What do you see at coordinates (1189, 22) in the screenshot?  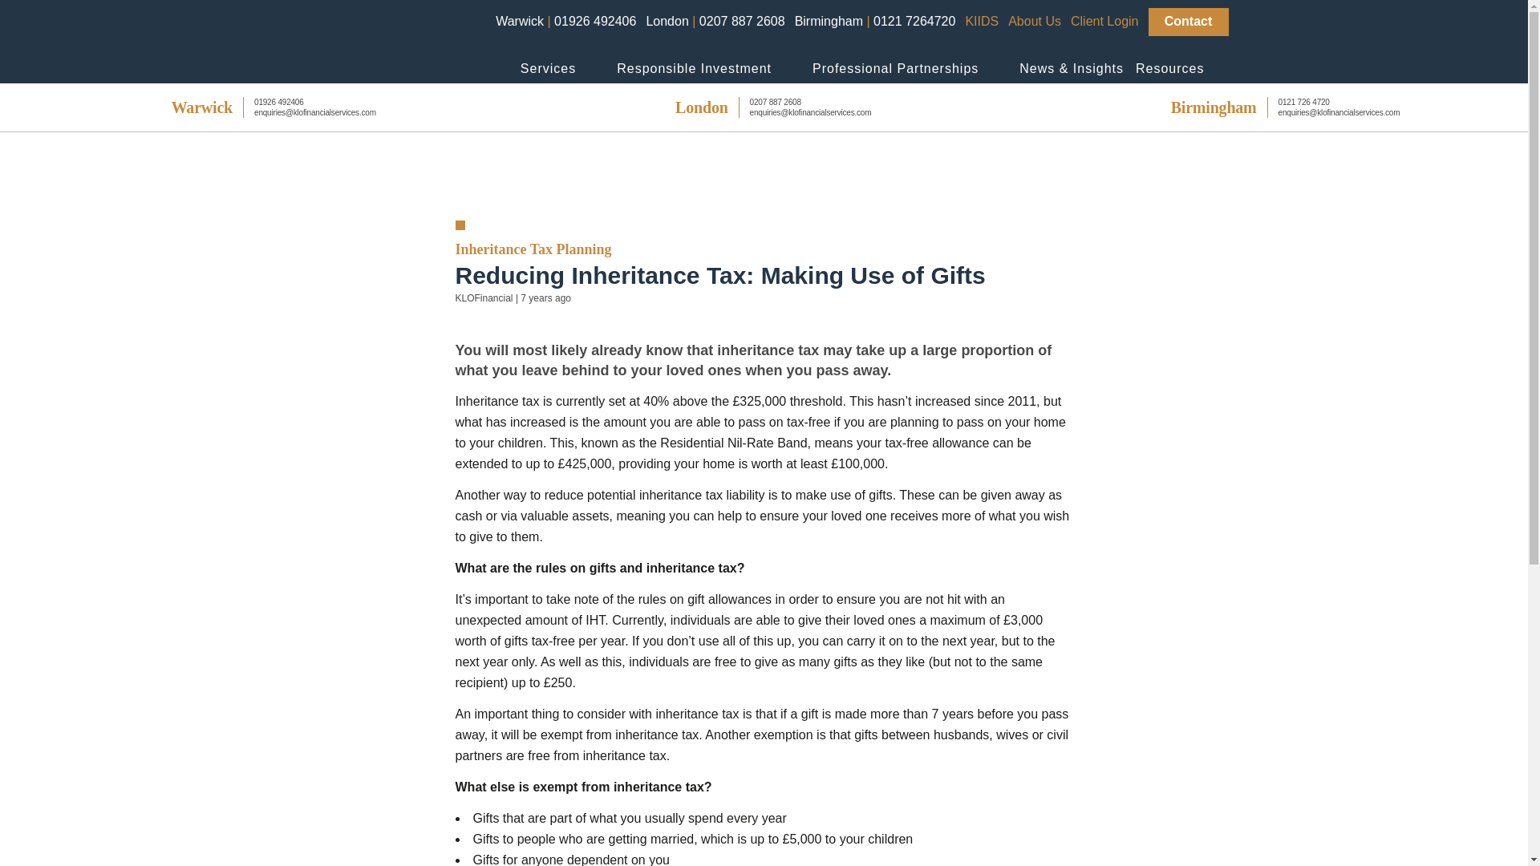 I see `Contact` at bounding box center [1189, 22].